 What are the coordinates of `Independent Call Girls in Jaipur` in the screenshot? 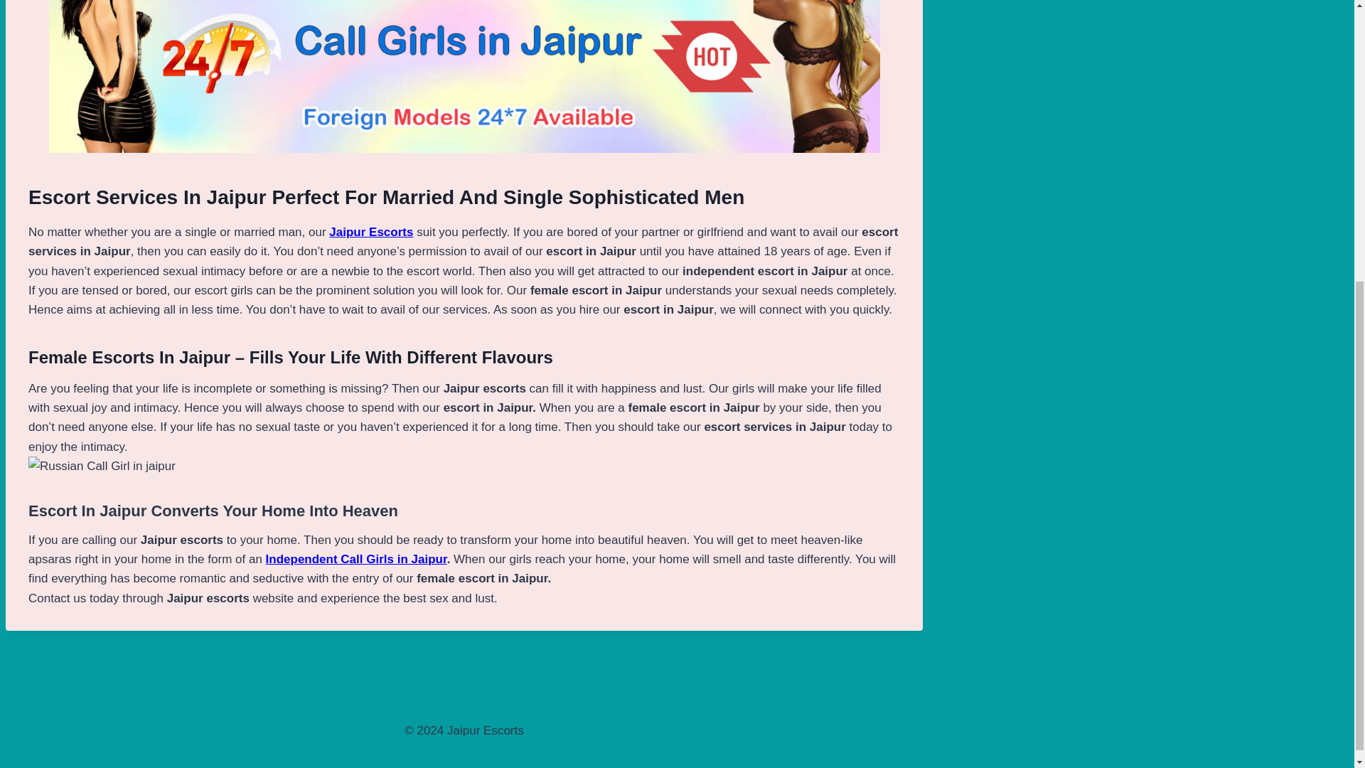 It's located at (357, 559).